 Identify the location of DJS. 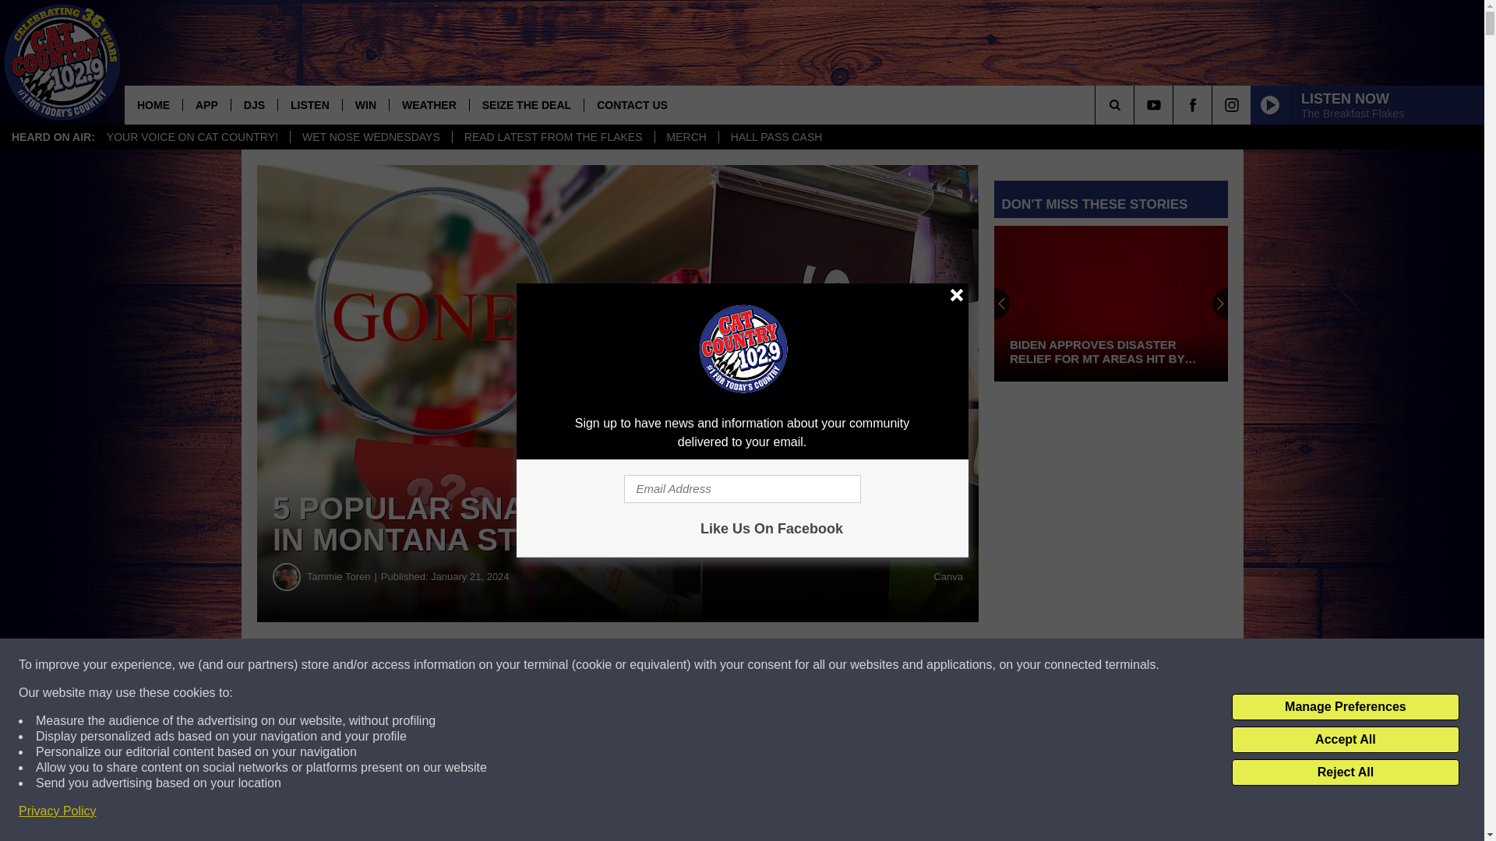
(253, 104).